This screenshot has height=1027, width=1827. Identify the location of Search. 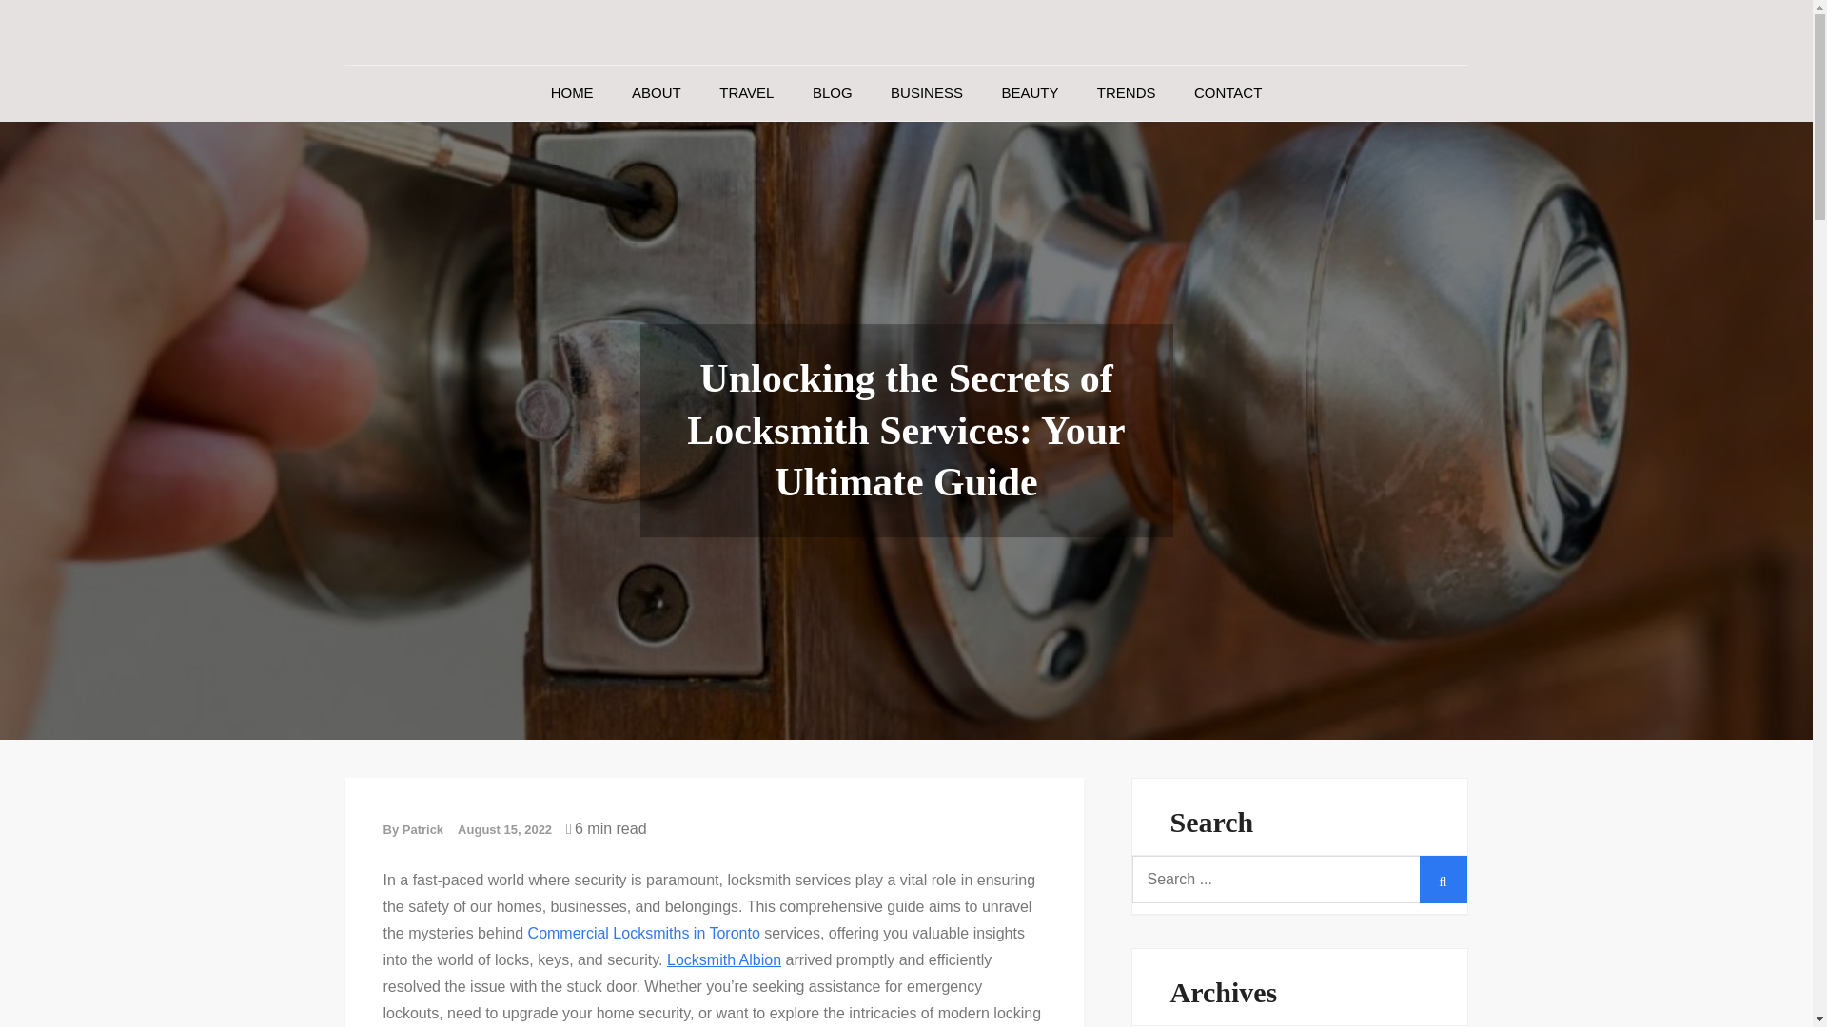
(1443, 879).